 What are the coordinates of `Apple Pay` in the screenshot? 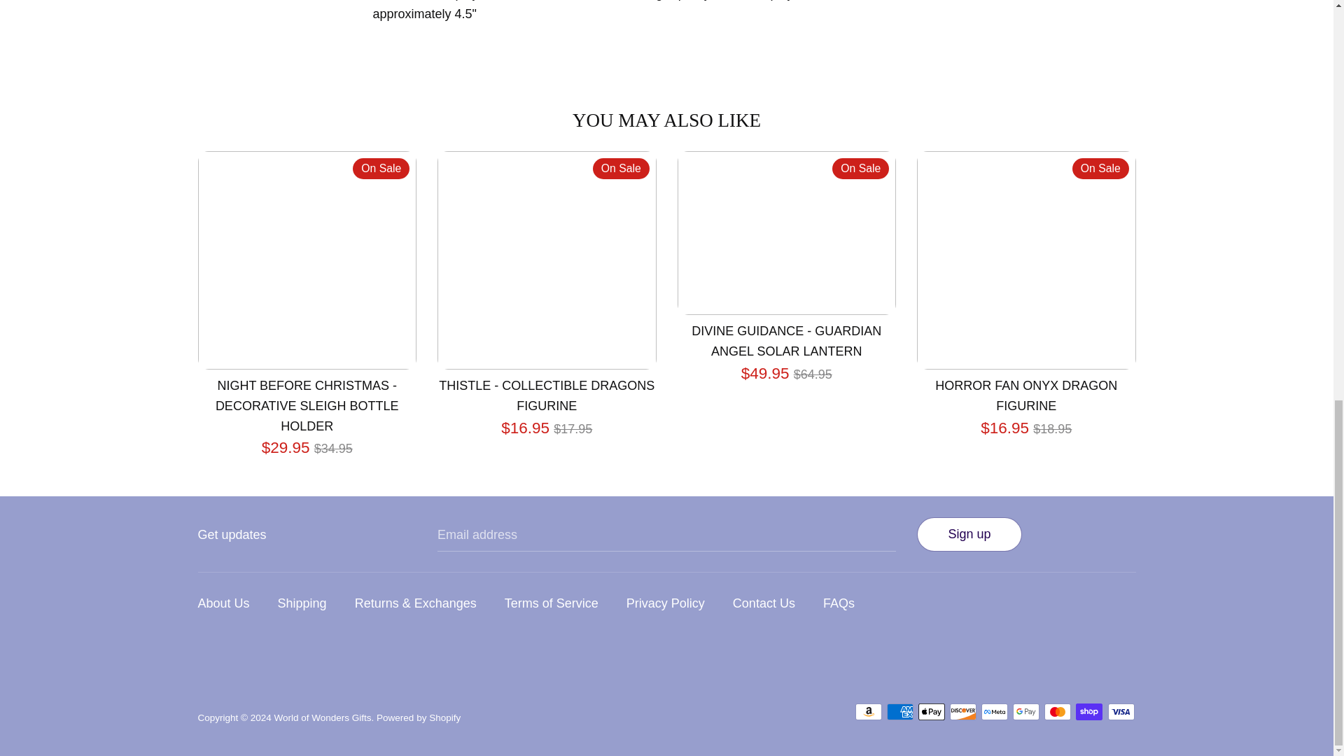 It's located at (931, 712).